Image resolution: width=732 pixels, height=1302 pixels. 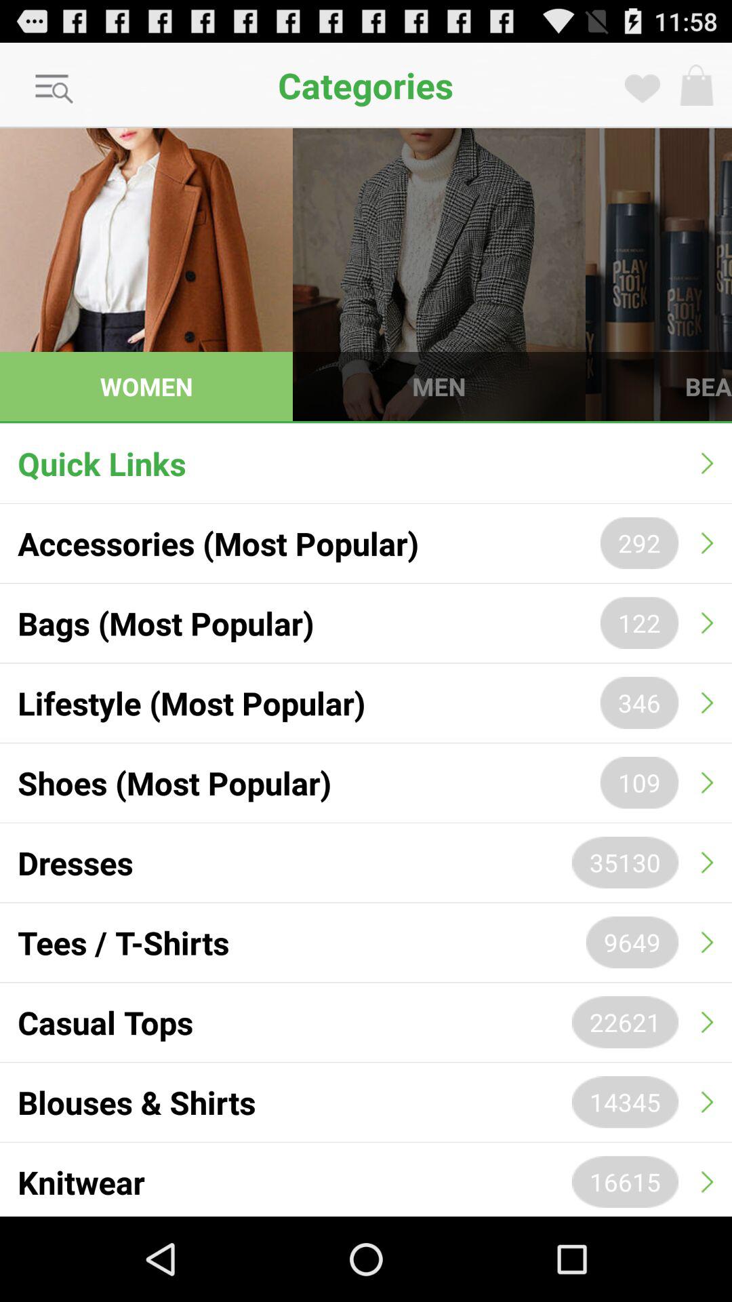 What do you see at coordinates (659, 274) in the screenshot?
I see `click the image at right side of men` at bounding box center [659, 274].